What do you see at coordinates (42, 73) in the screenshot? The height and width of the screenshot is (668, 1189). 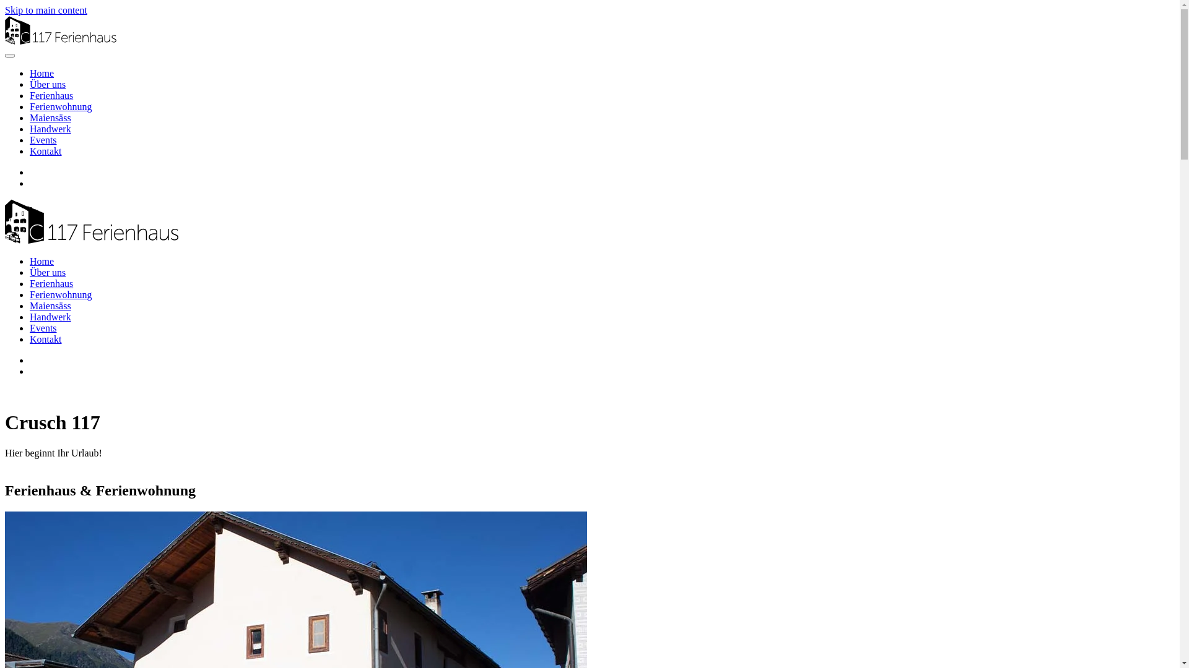 I see `Home` at bounding box center [42, 73].